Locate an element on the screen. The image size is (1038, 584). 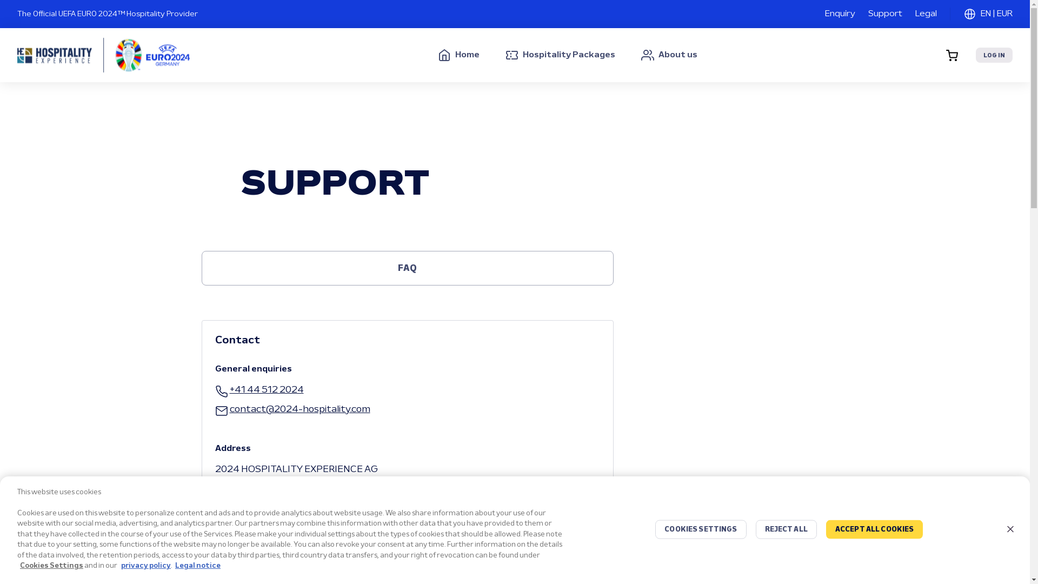
Home is located at coordinates (458, 55).